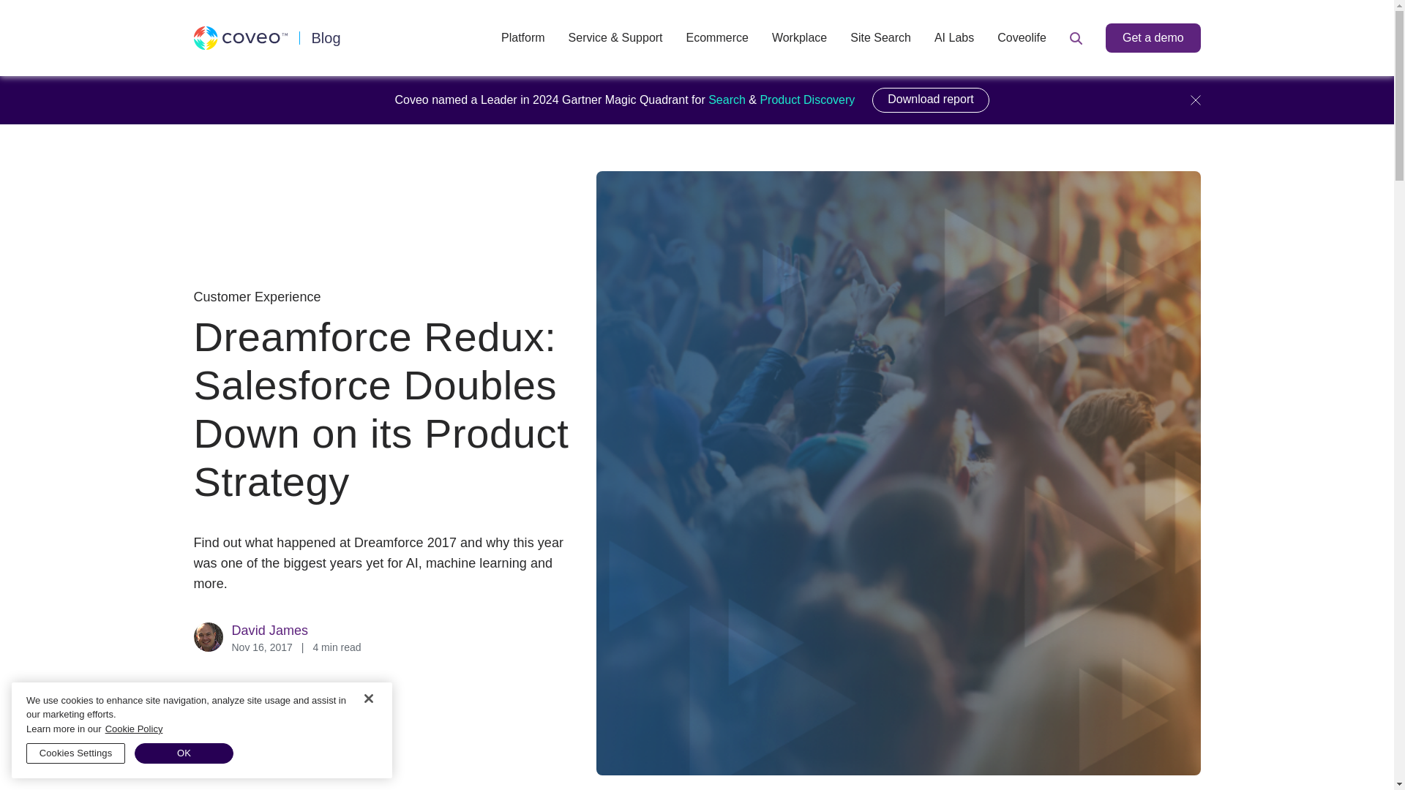 The height and width of the screenshot is (790, 1405). I want to click on Platform, so click(522, 38).